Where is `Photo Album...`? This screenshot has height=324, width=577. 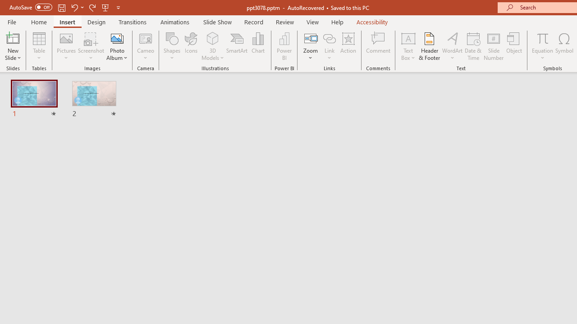 Photo Album... is located at coordinates (117, 46).